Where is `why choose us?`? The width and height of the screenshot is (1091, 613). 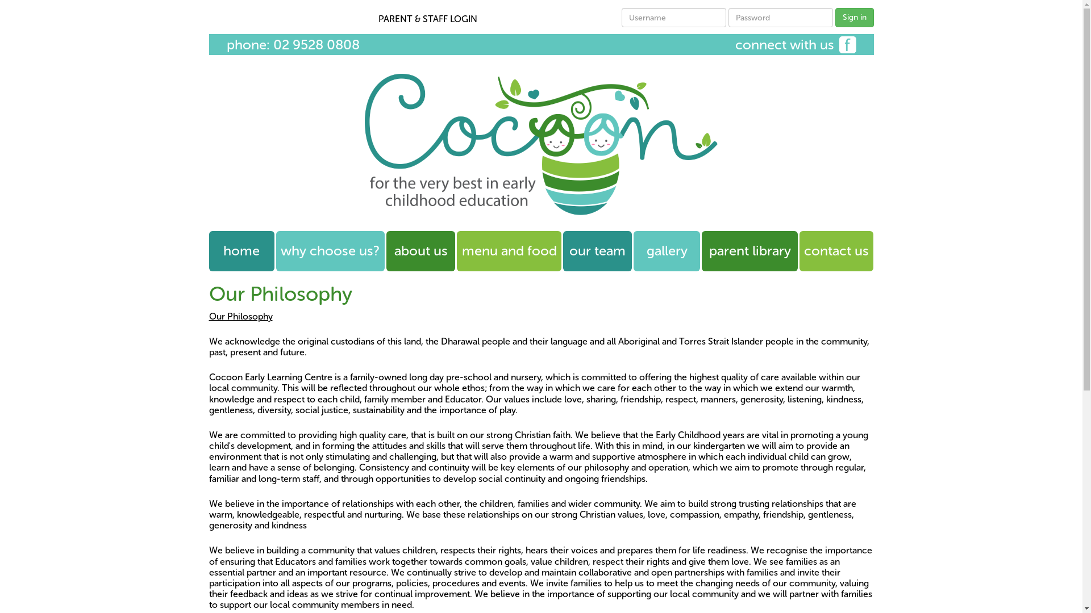
why choose us? is located at coordinates (331, 251).